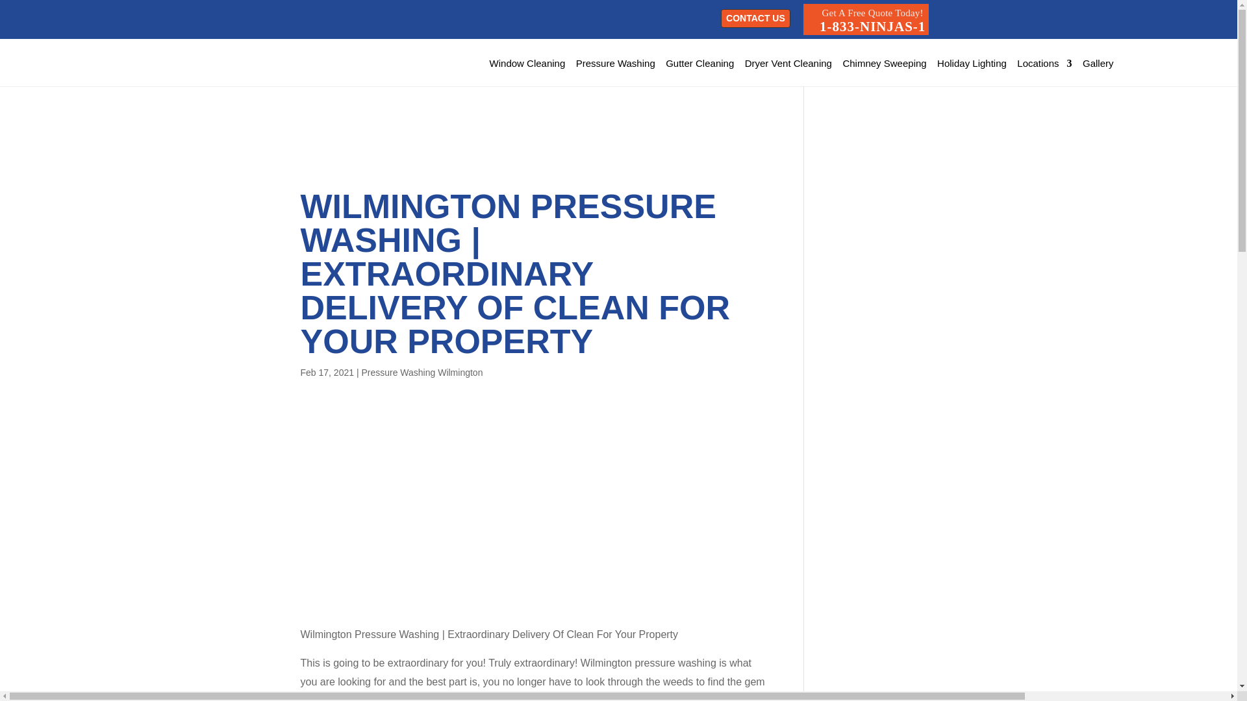  I want to click on Pressure Washing, so click(527, 63).